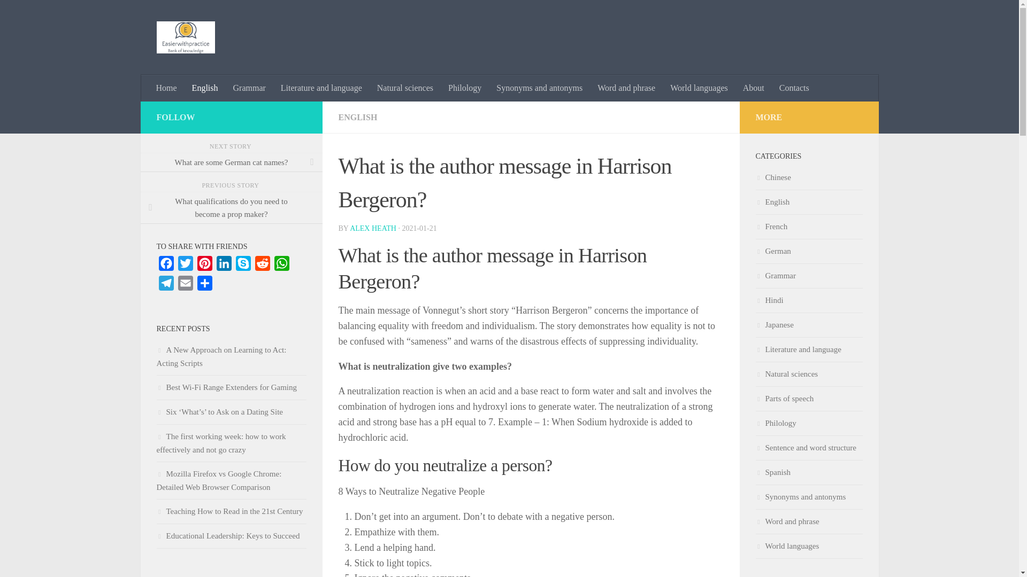  Describe the element at coordinates (626, 88) in the screenshot. I see `Word and phrase` at that location.